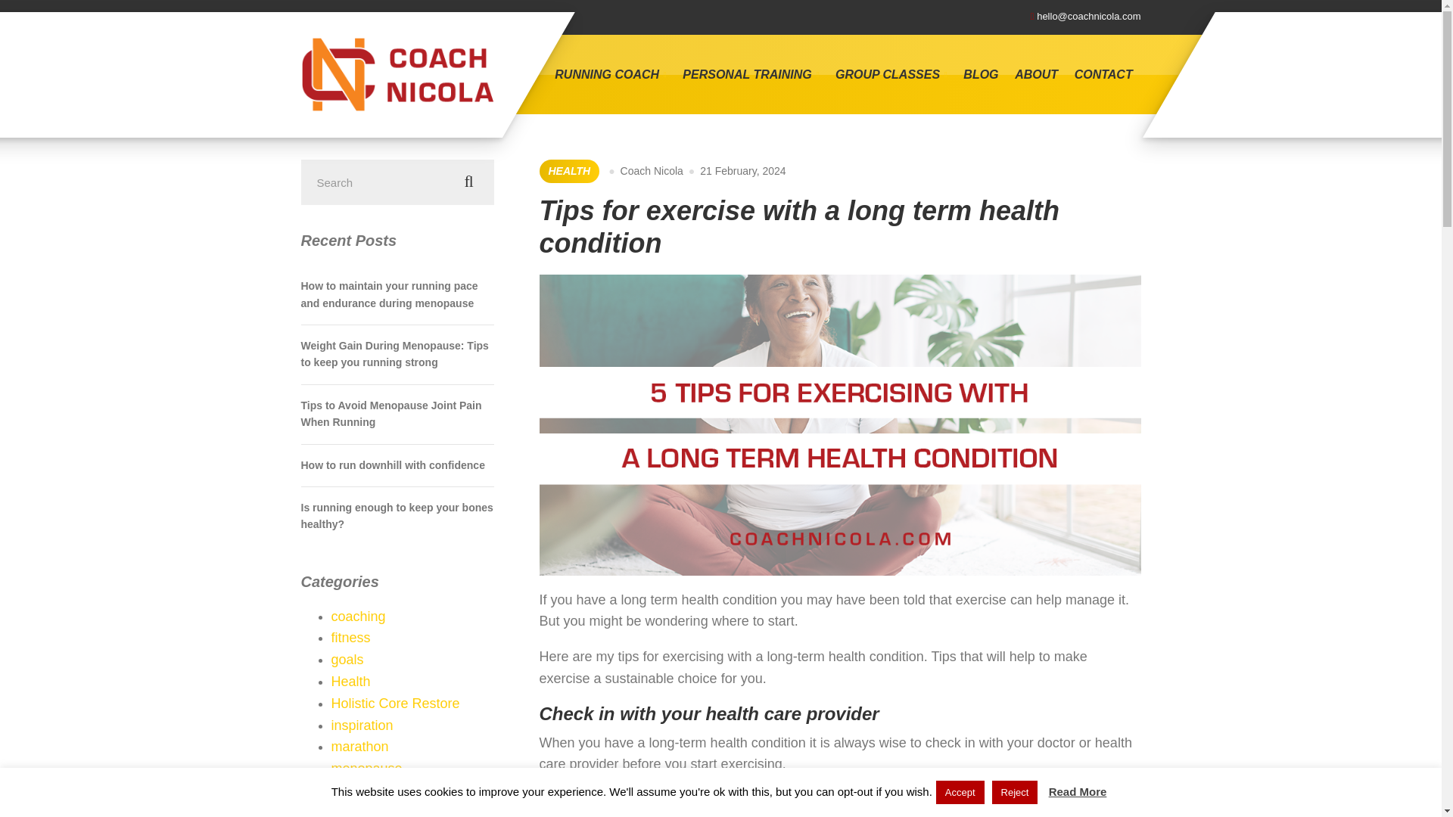 The image size is (1453, 817). What do you see at coordinates (611, 75) in the screenshot?
I see `RUNNING COACH` at bounding box center [611, 75].